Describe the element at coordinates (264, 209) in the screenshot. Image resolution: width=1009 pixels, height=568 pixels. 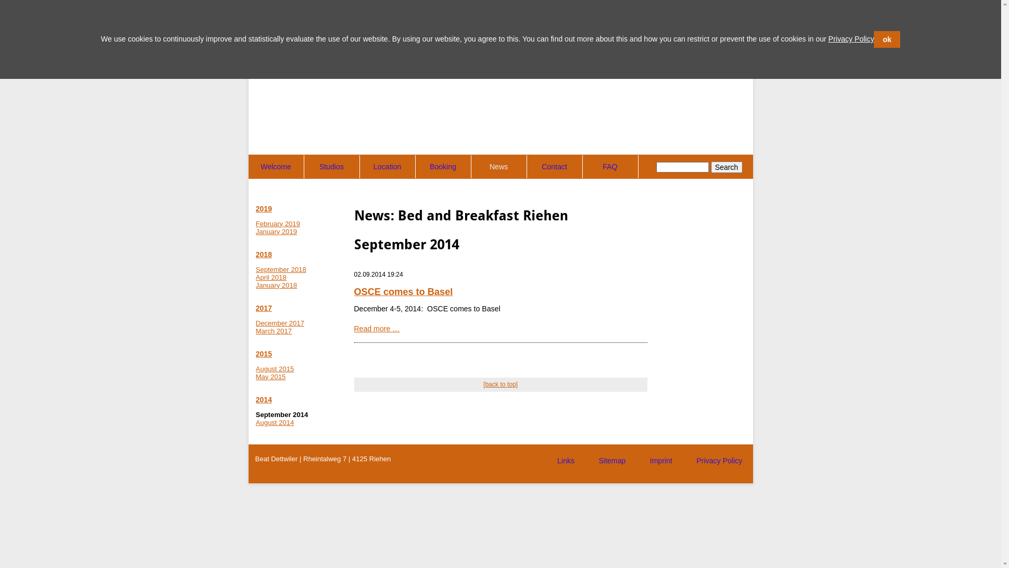
I see `2019` at that location.